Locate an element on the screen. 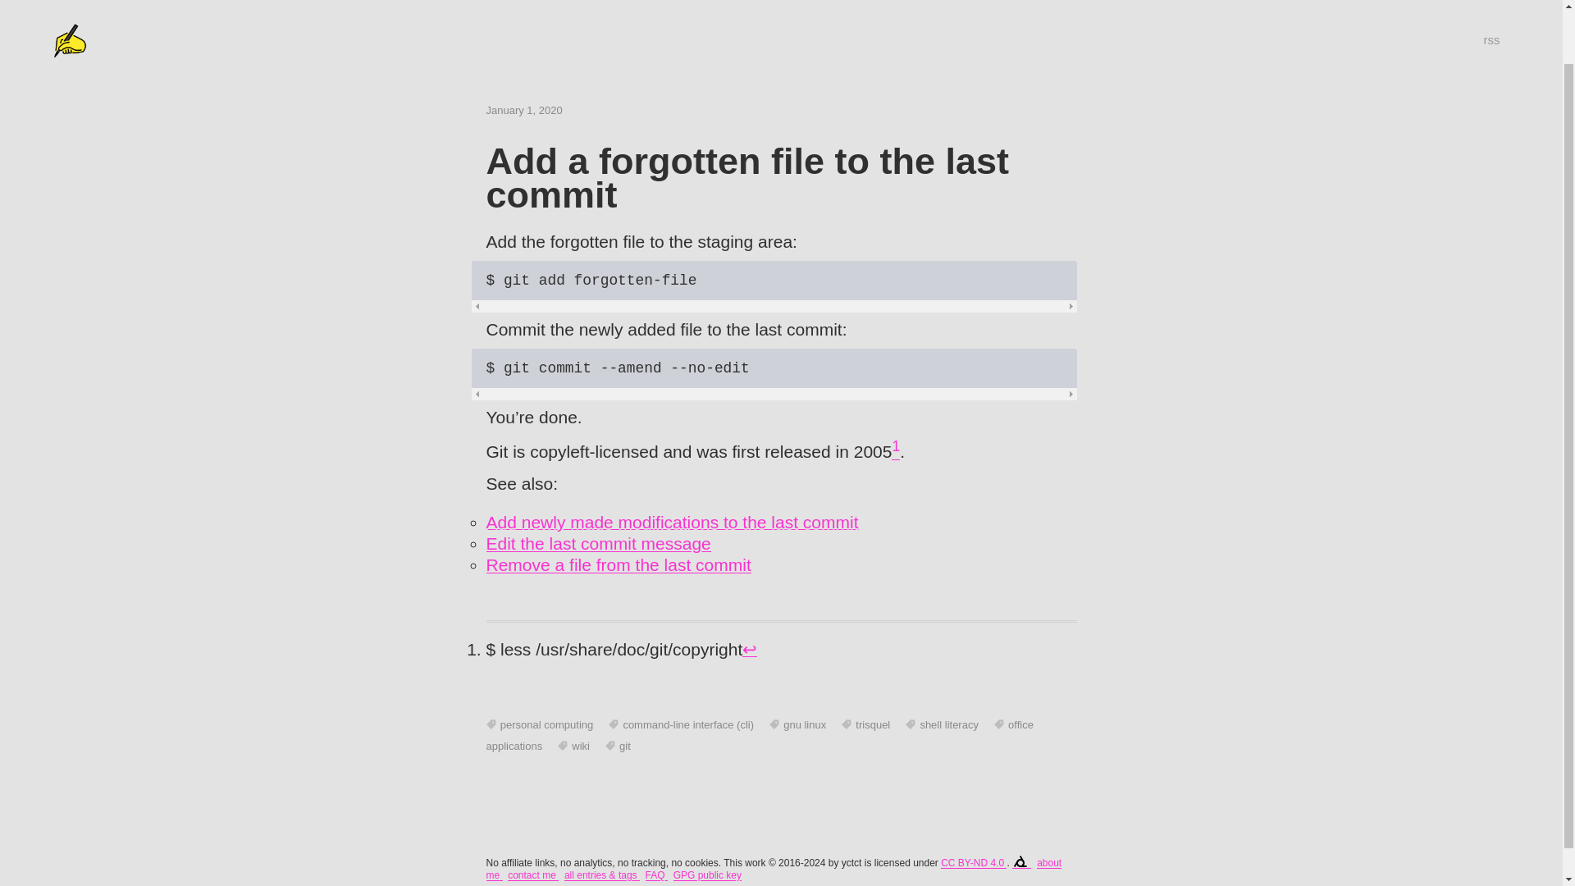 This screenshot has height=886, width=1575. Edit the last commit message is located at coordinates (597, 543).